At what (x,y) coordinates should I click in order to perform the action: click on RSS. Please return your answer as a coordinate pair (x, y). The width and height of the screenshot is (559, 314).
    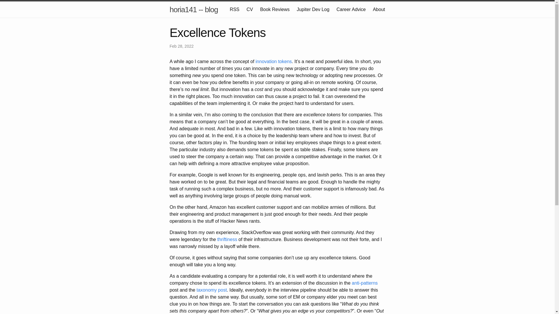
    Looking at the image, I should click on (234, 9).